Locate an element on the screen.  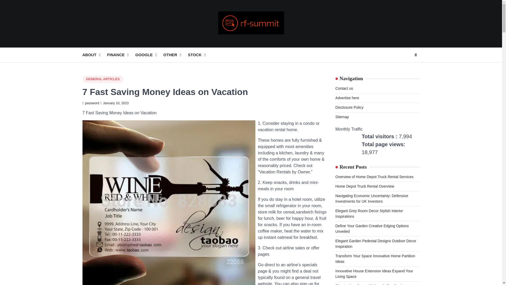
Contact us is located at coordinates (344, 88).